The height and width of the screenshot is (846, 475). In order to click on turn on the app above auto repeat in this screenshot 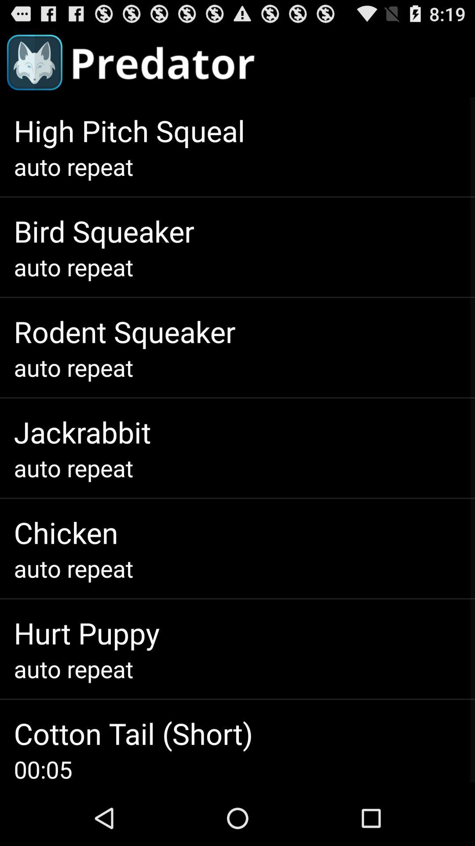, I will do `click(66, 532)`.